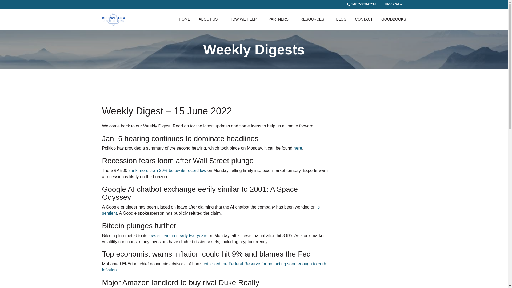 Image resolution: width=512 pixels, height=288 pixels. Describe the element at coordinates (210, 19) in the screenshot. I see `About Us` at that location.